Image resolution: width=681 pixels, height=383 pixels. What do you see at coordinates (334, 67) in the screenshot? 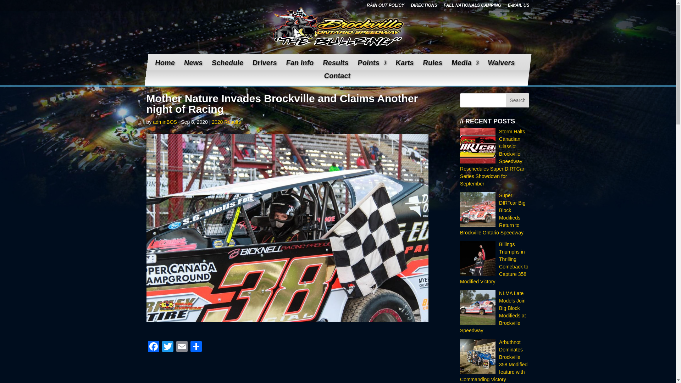
I see `Results` at bounding box center [334, 67].